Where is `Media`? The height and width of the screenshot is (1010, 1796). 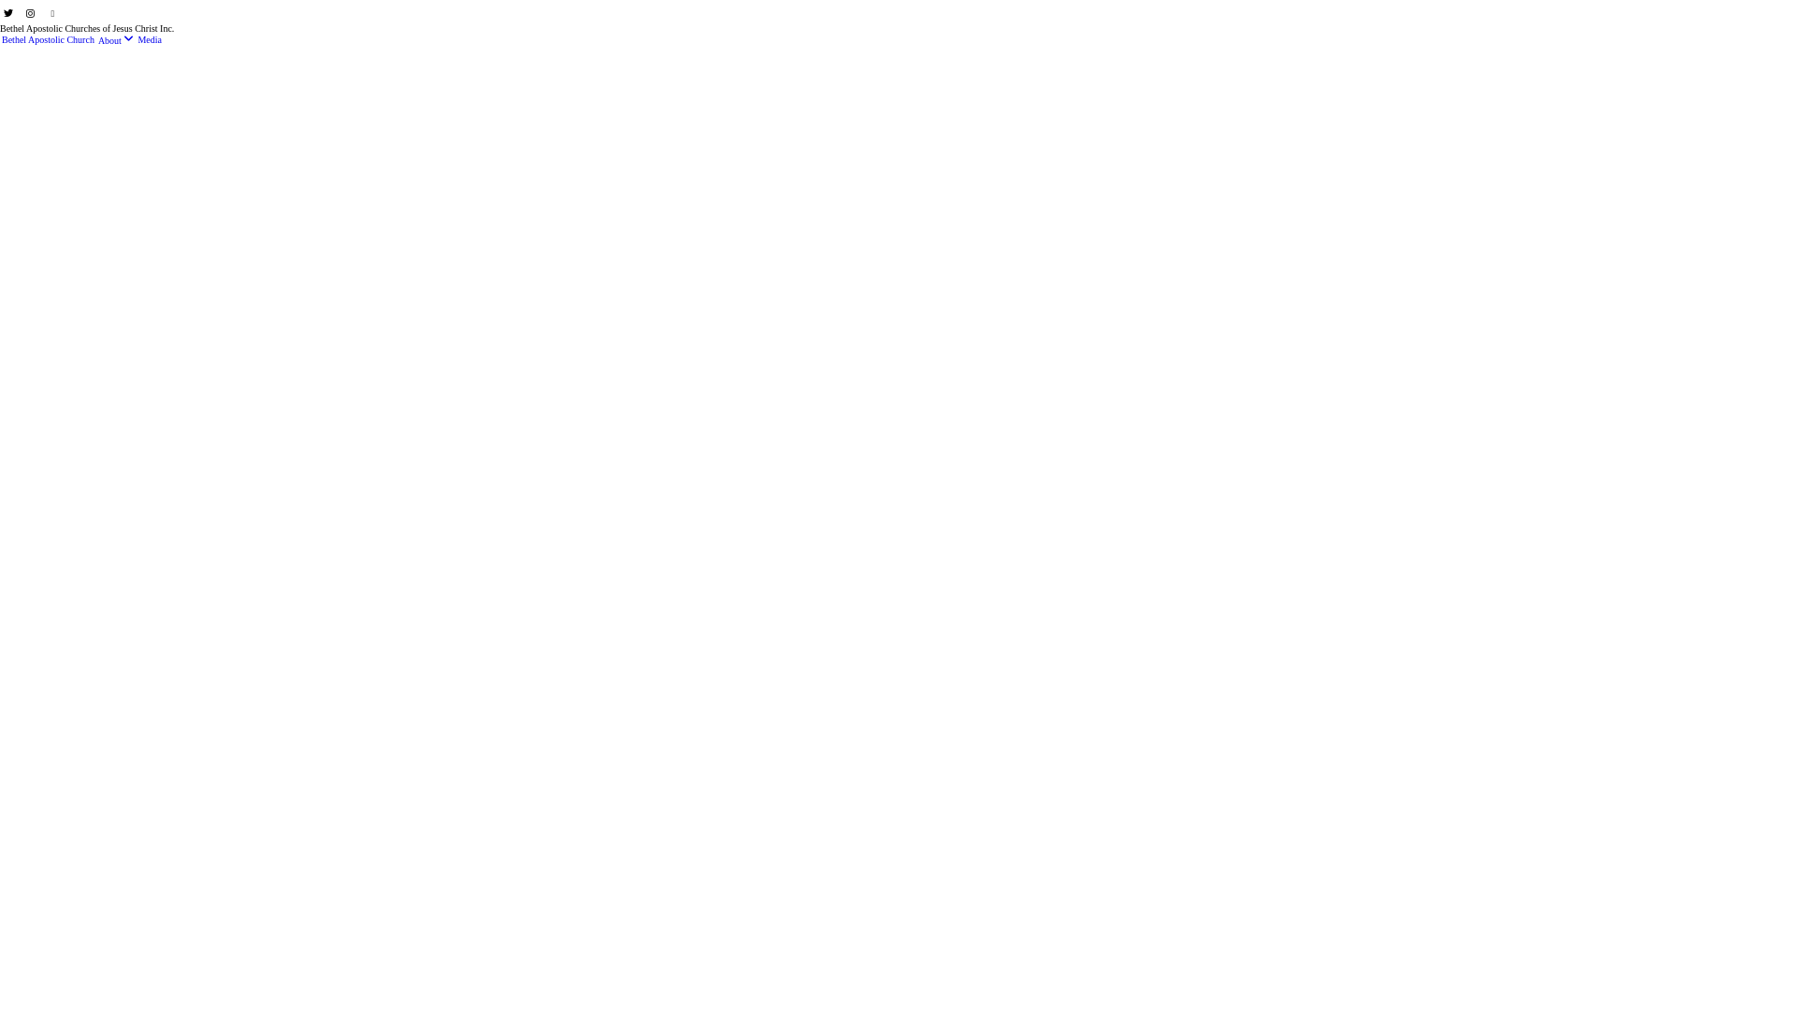
Media is located at coordinates (150, 39).